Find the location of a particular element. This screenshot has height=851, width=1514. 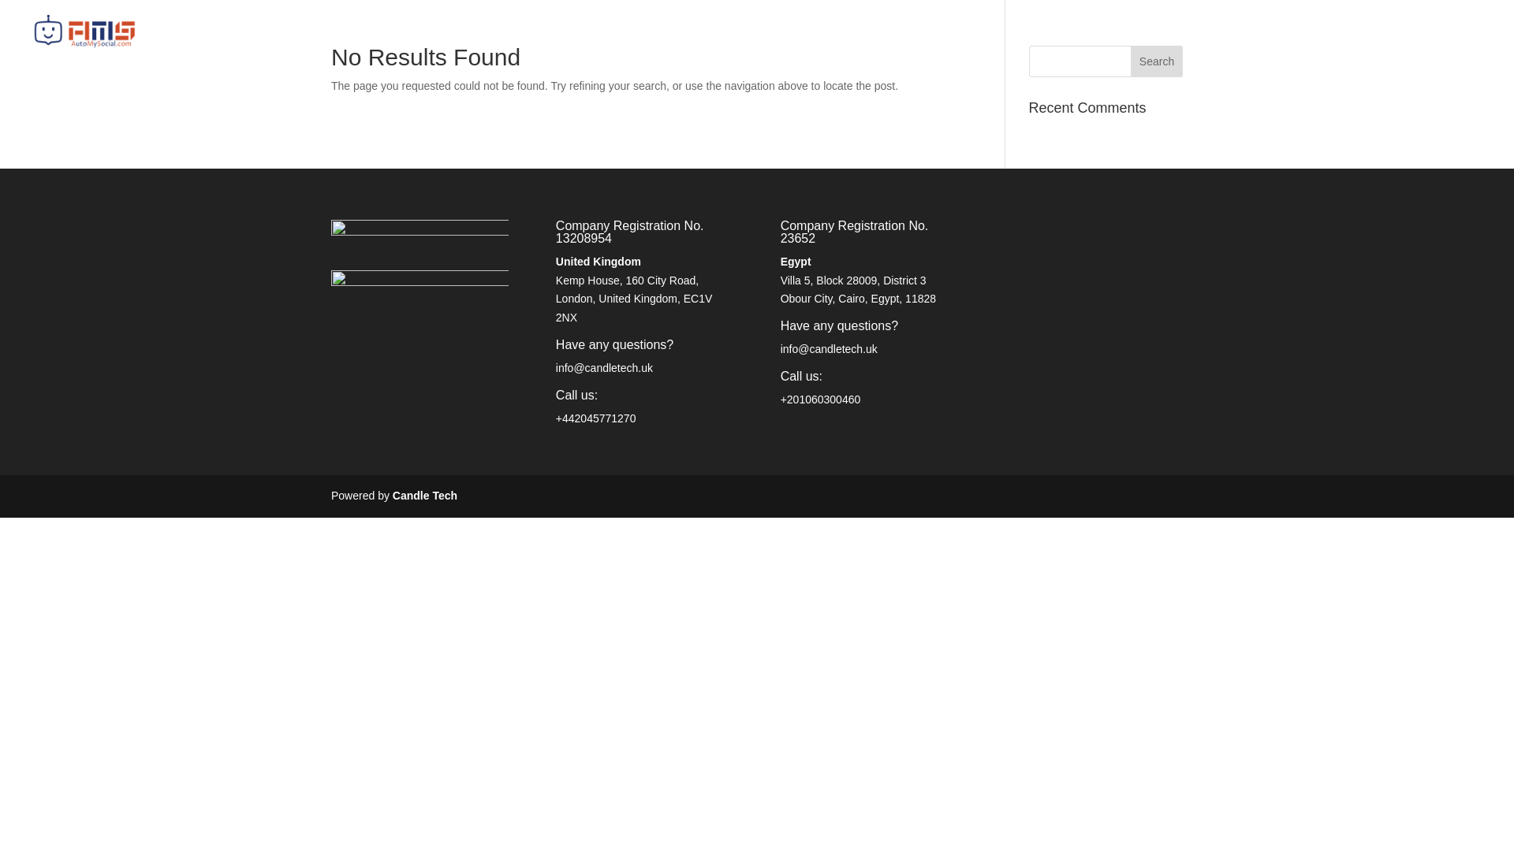

Contact is located at coordinates (1418, 44).